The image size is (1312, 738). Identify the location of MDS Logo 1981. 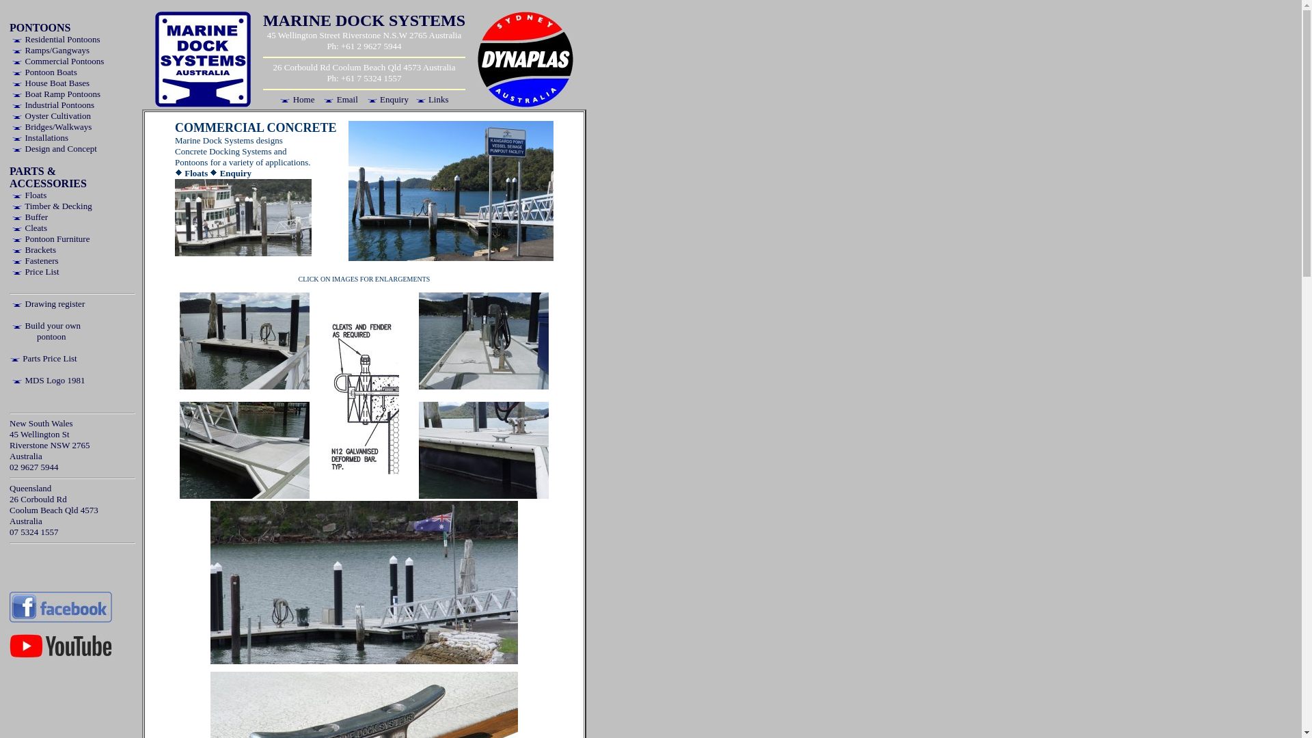
(48, 380).